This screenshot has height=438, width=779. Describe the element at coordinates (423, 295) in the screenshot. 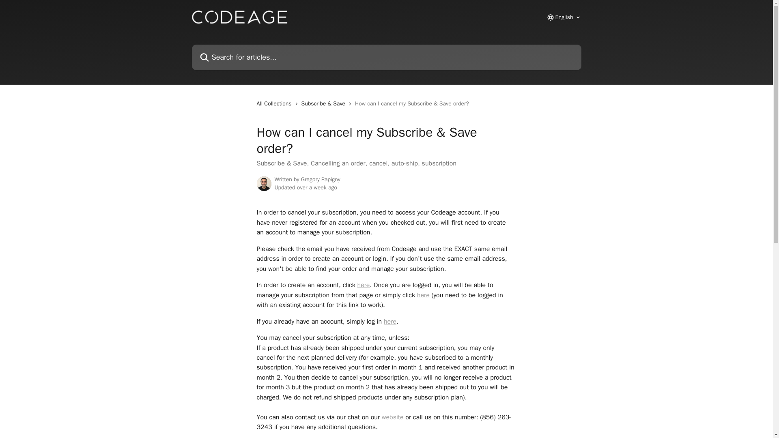

I see `here` at that location.